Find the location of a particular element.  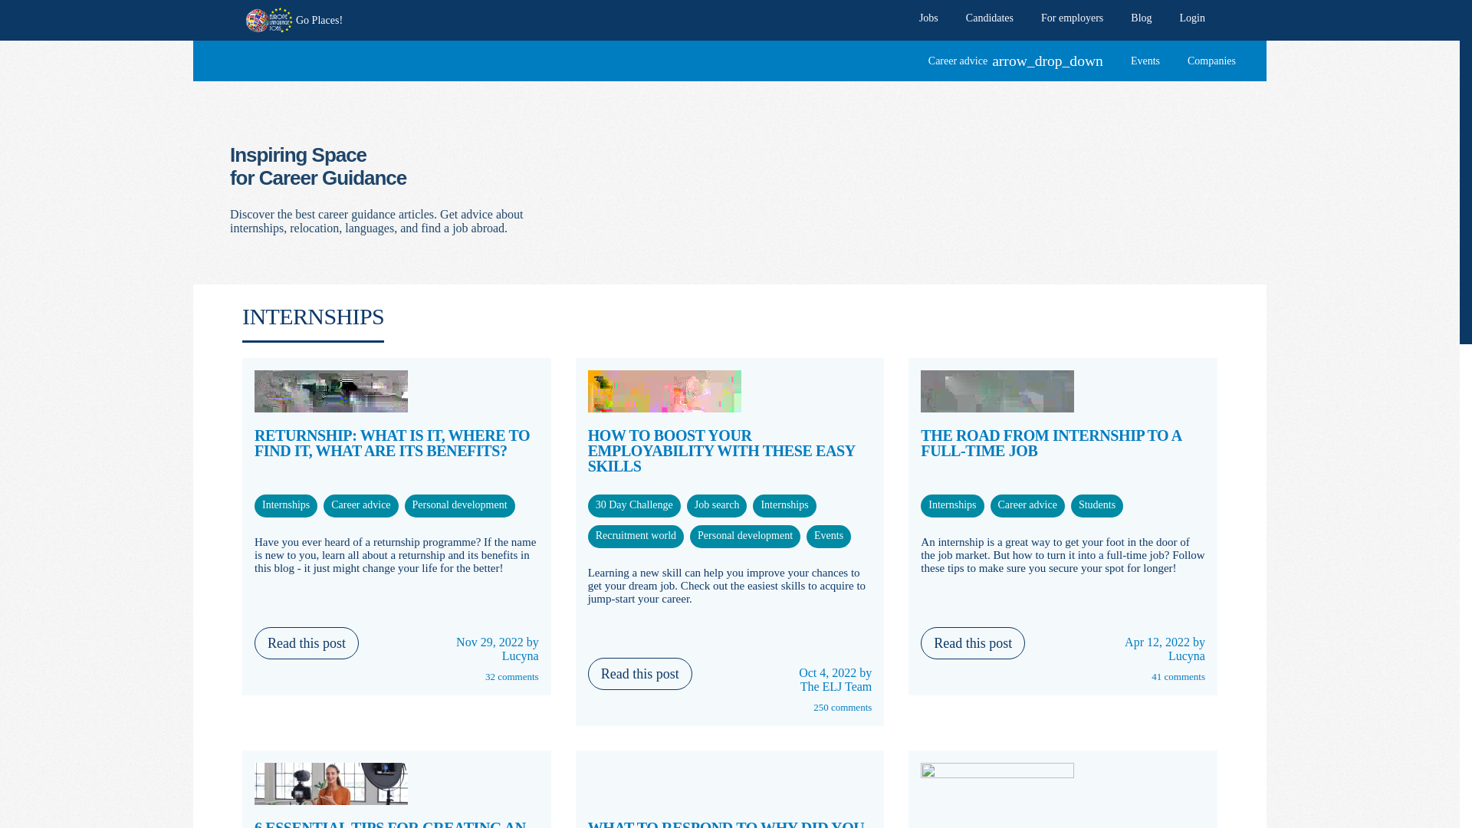

Job search is located at coordinates (718, 504).